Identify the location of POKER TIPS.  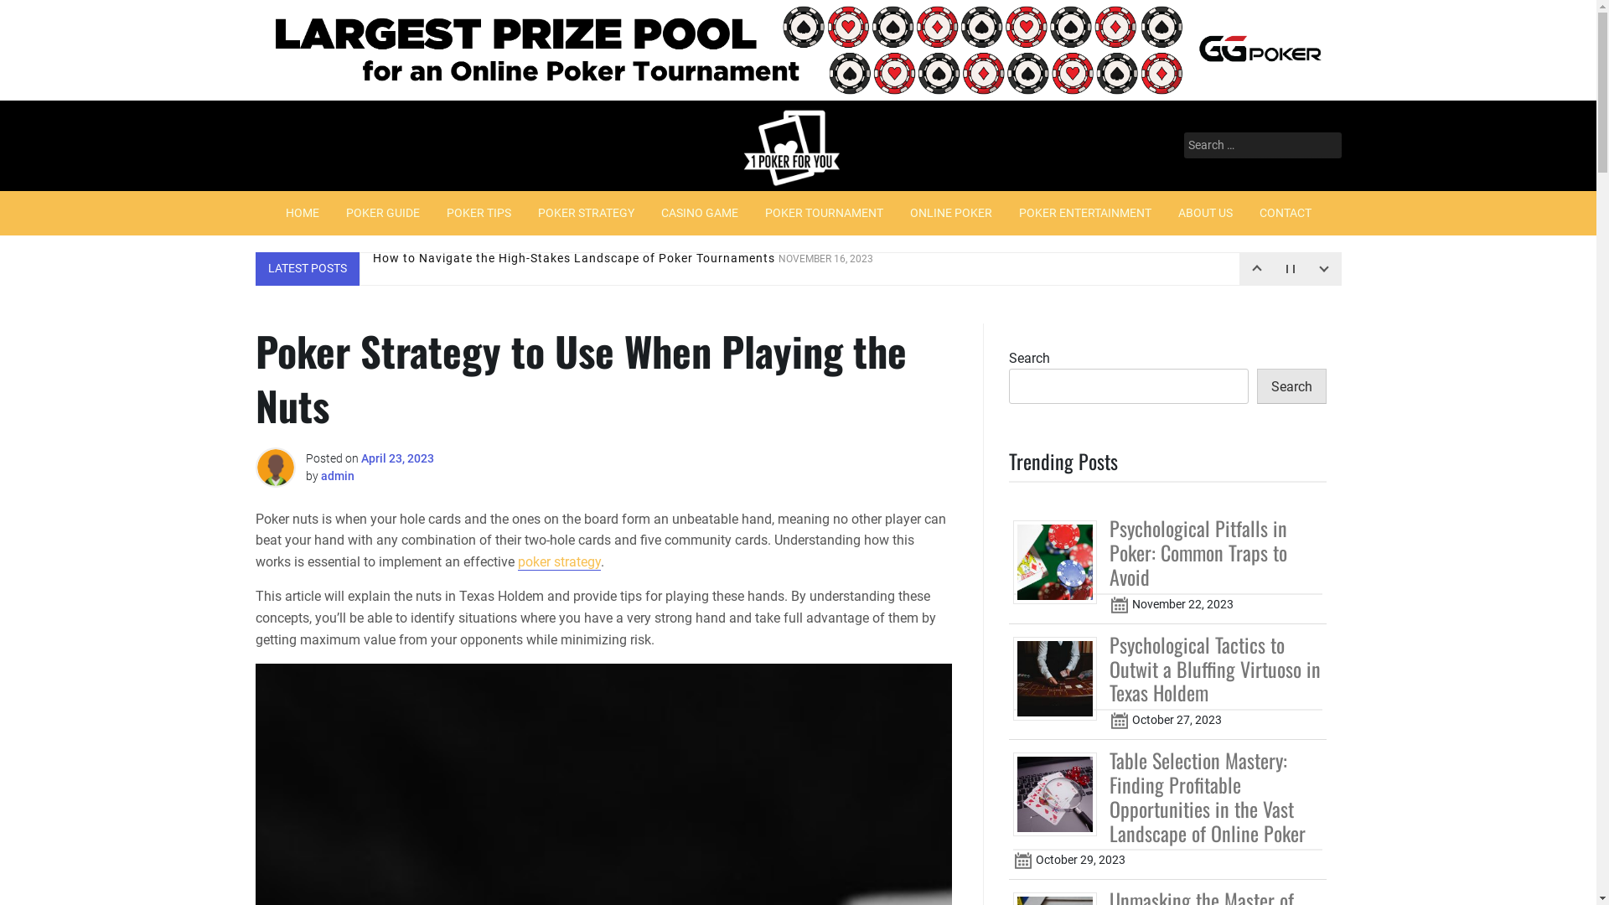
(478, 213).